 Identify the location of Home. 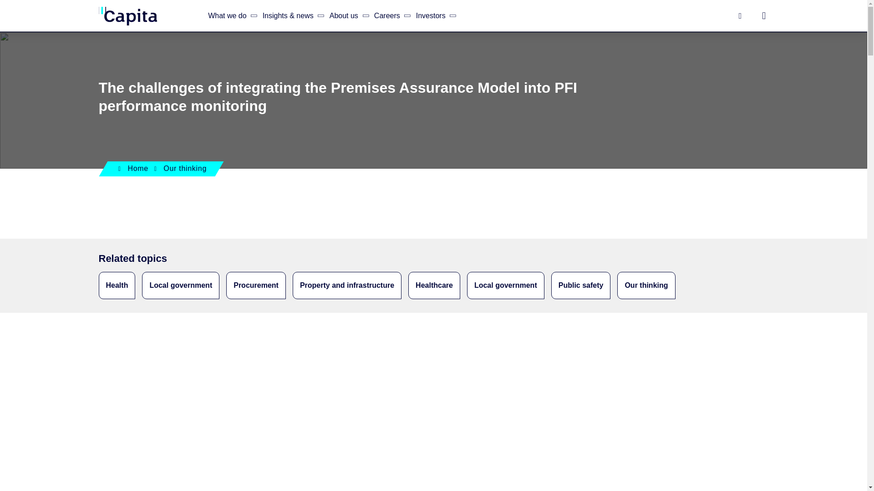
(127, 15).